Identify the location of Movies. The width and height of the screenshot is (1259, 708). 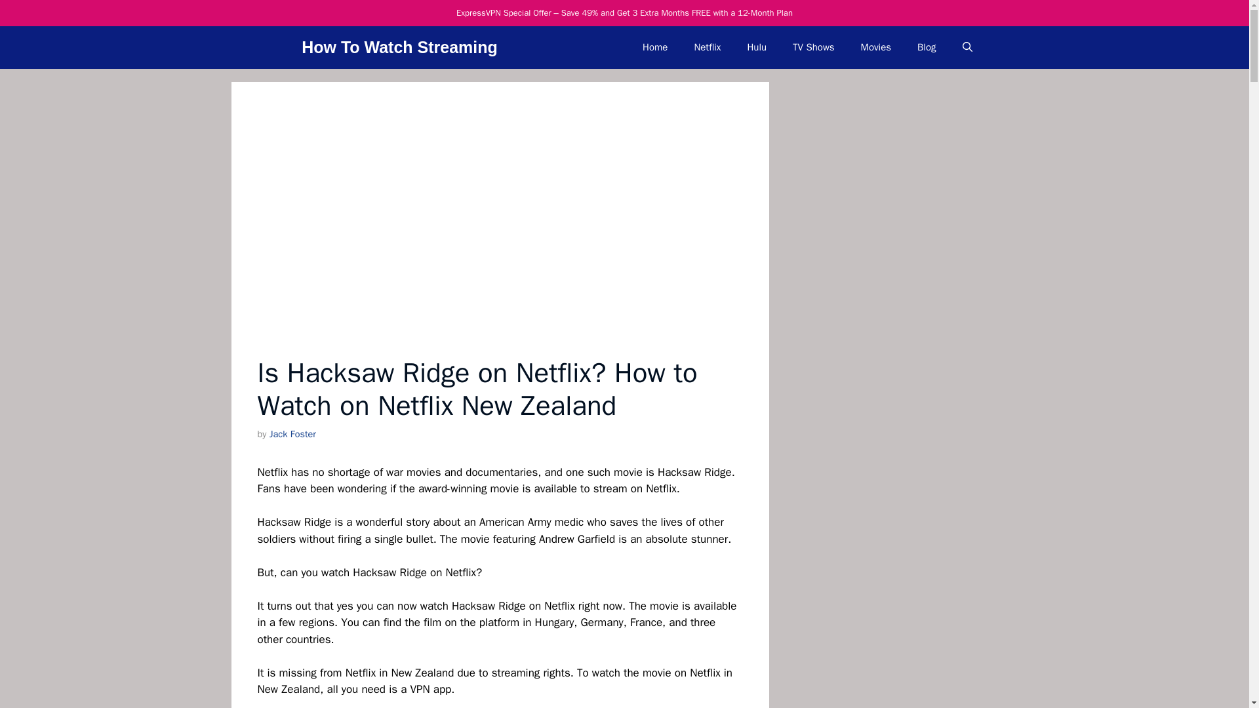
(875, 47).